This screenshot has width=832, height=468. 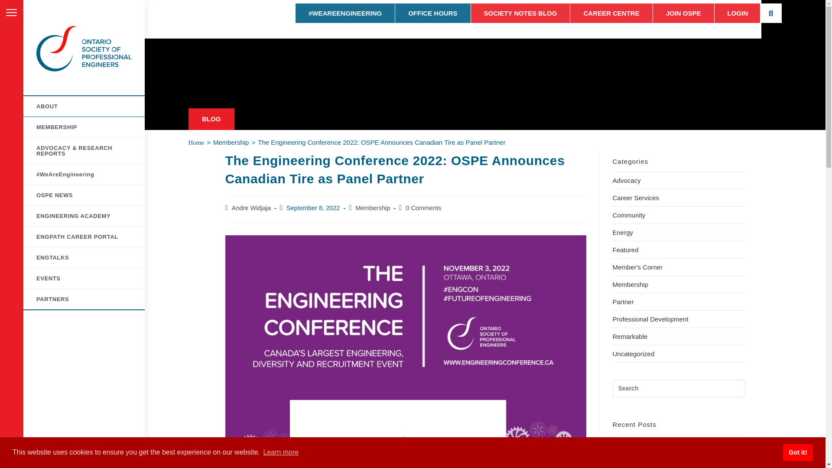 What do you see at coordinates (281, 452) in the screenshot?
I see `Learn more` at bounding box center [281, 452].